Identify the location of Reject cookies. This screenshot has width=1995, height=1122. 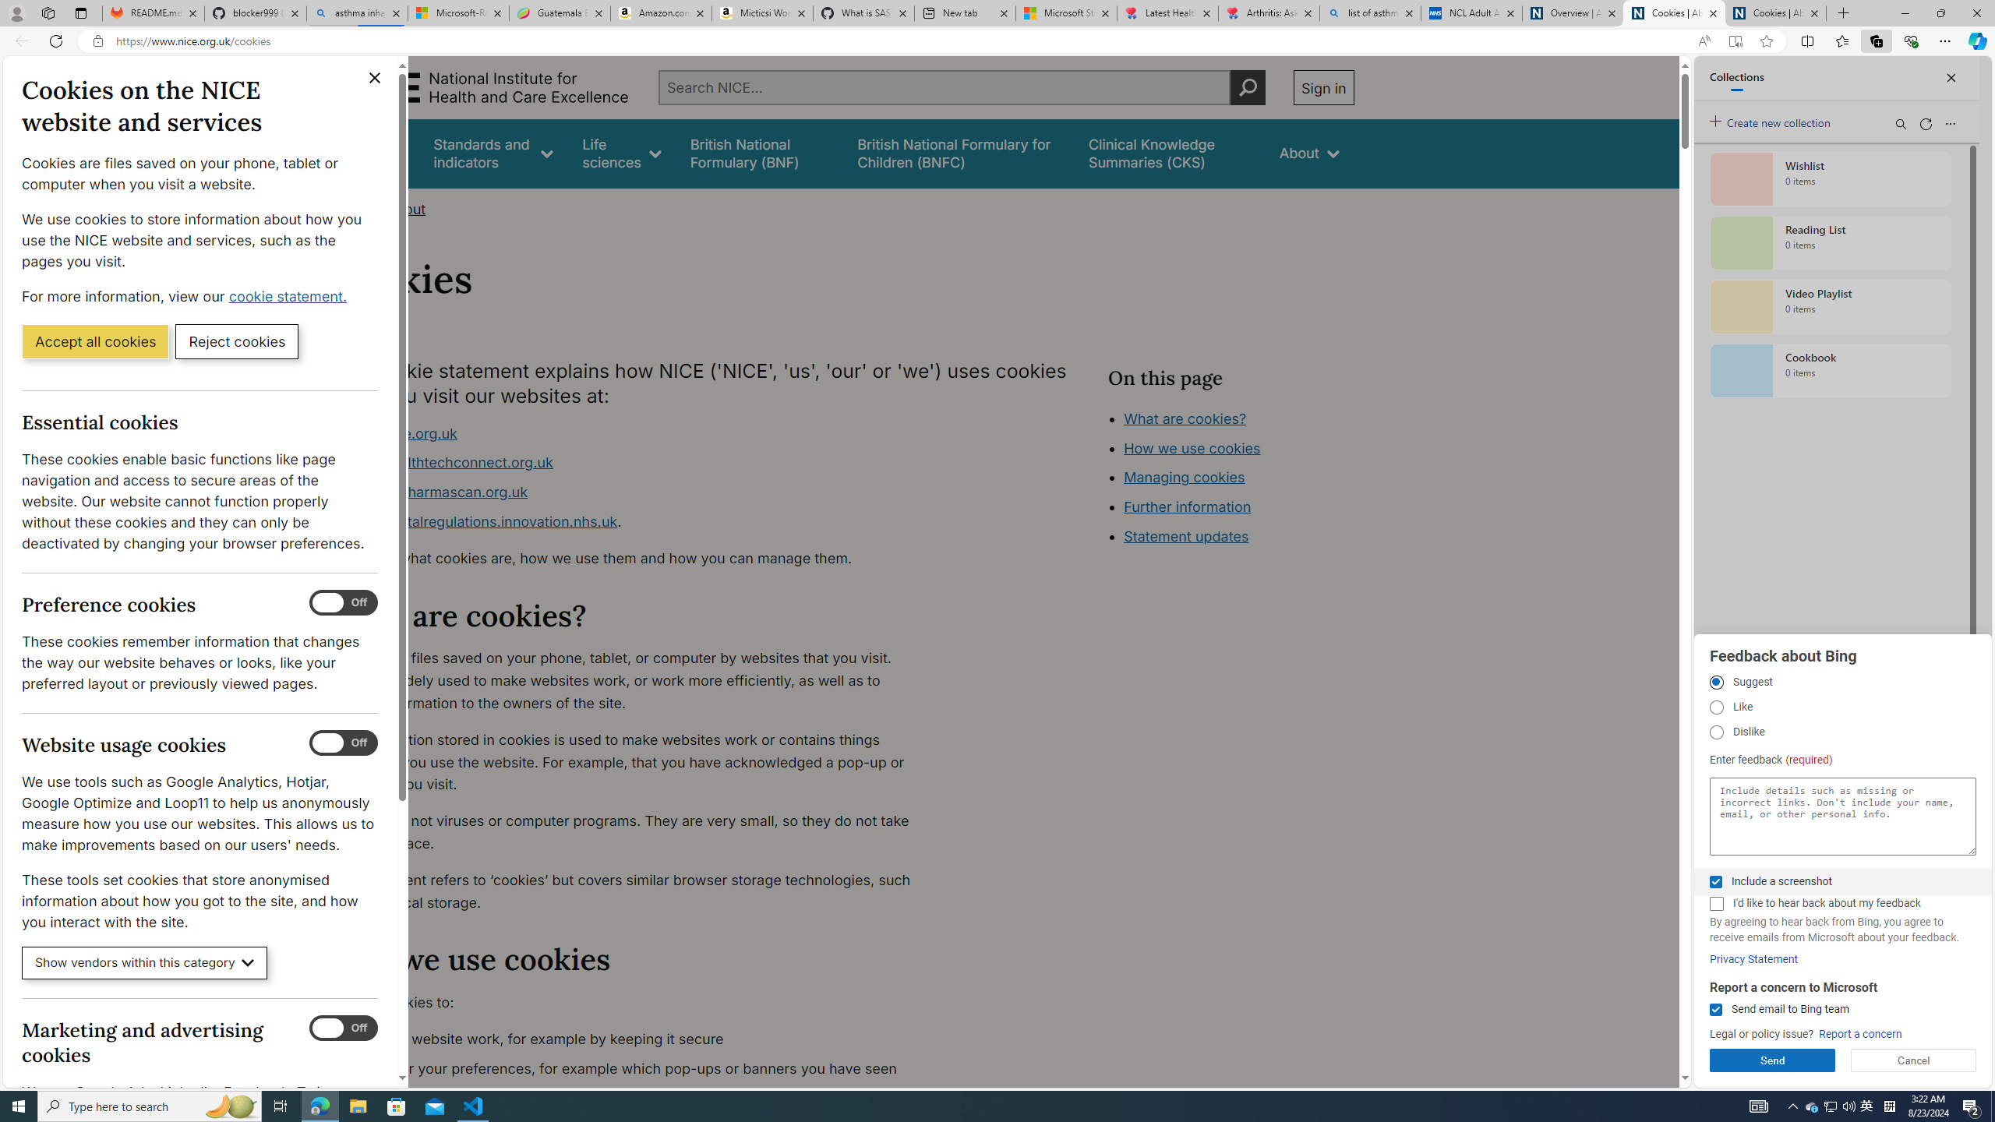
(237, 340).